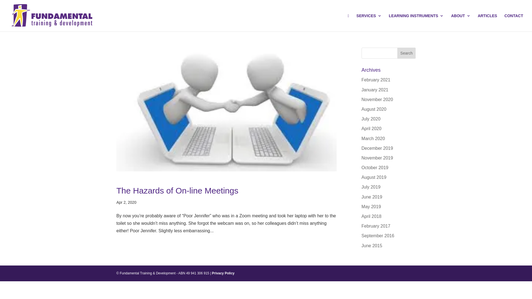 This screenshot has height=299, width=532. What do you see at coordinates (378, 236) in the screenshot?
I see `September 2016` at bounding box center [378, 236].